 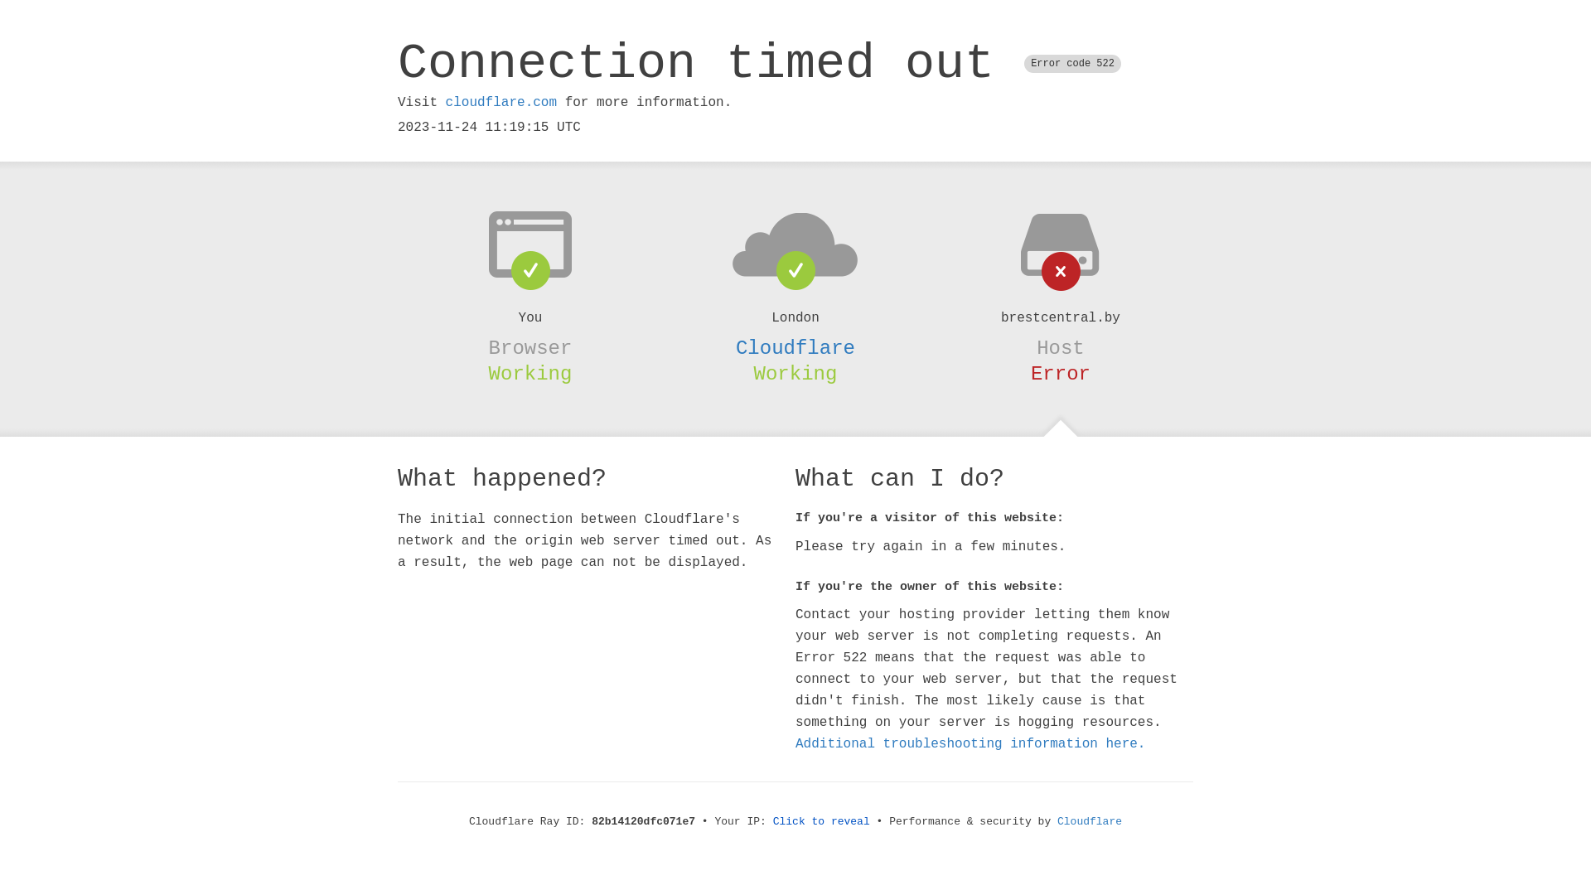 What do you see at coordinates (1090, 822) in the screenshot?
I see `Cloudflare` at bounding box center [1090, 822].